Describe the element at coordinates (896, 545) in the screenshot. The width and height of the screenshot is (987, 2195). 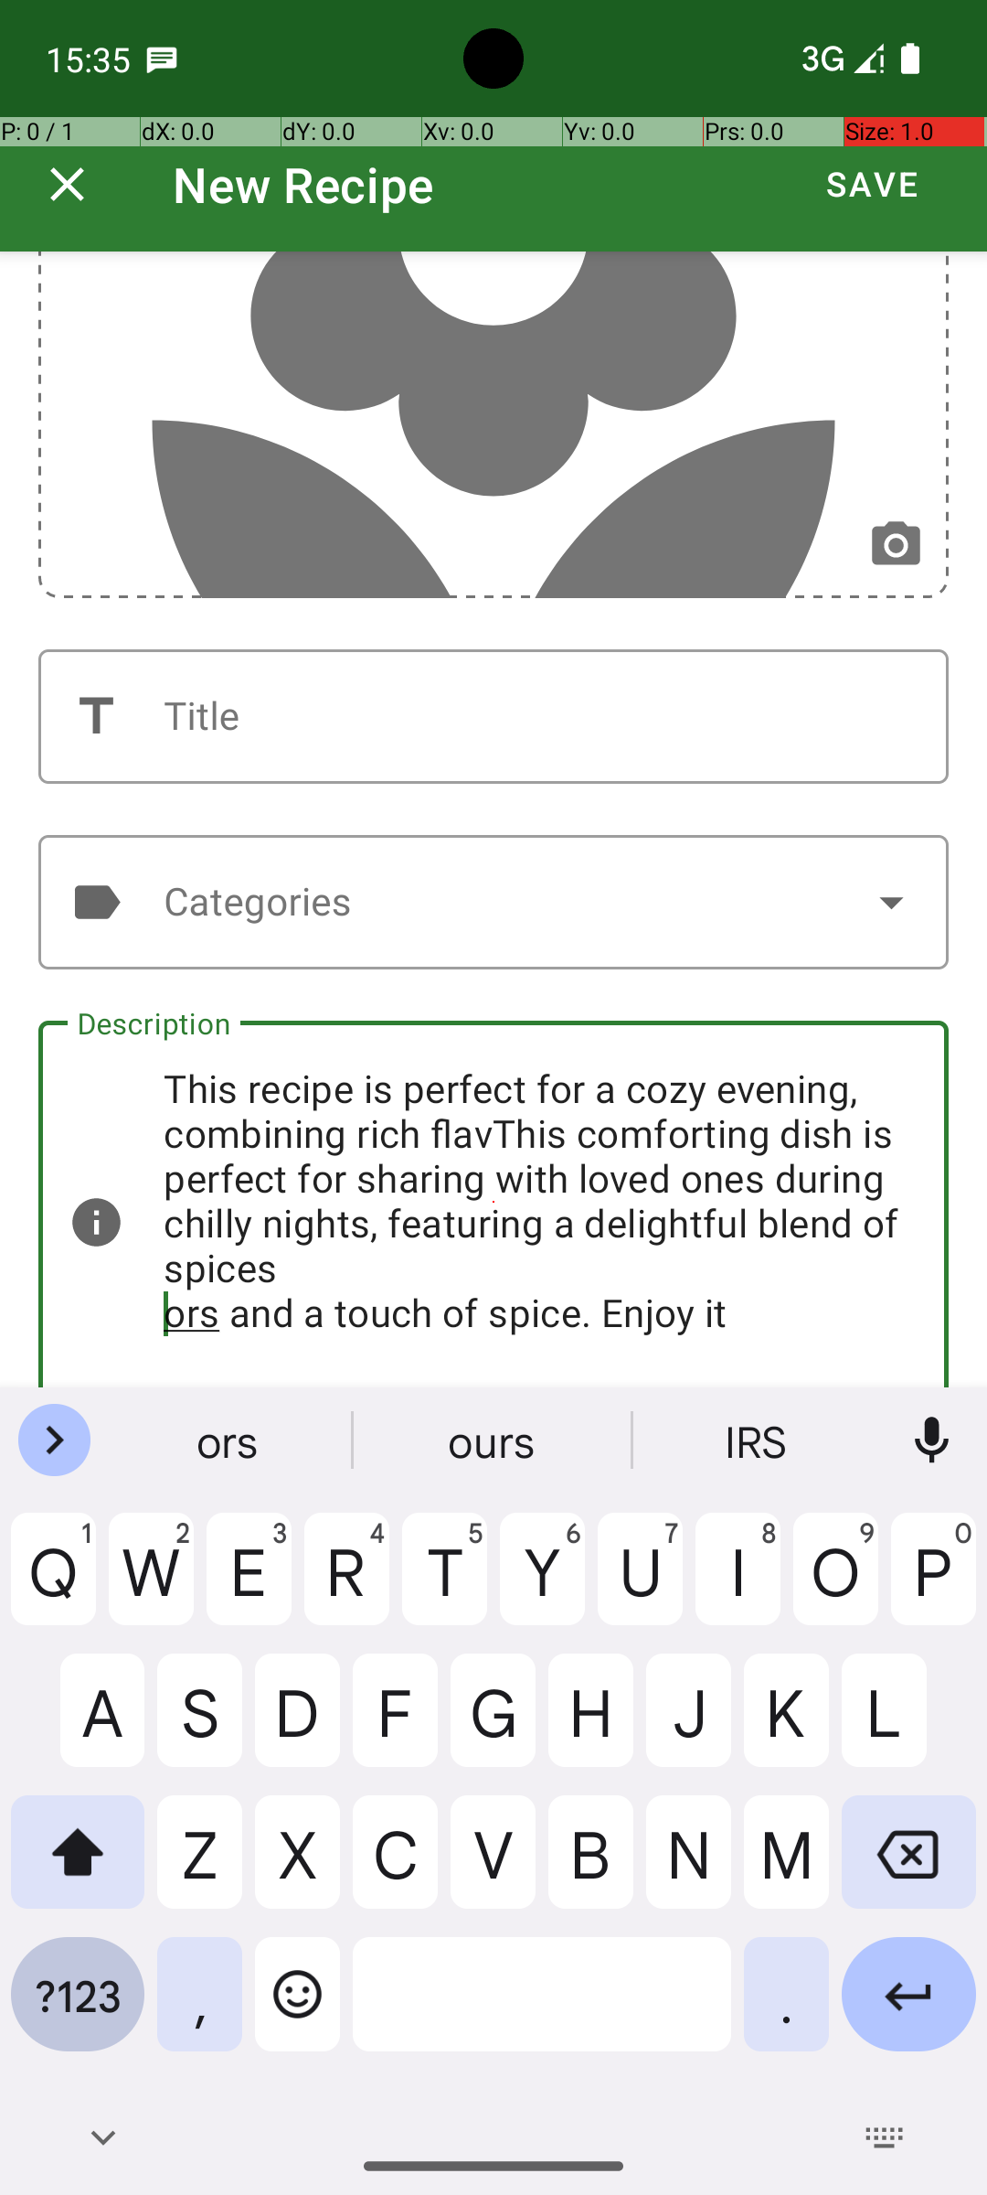
I see `Change photo` at that location.